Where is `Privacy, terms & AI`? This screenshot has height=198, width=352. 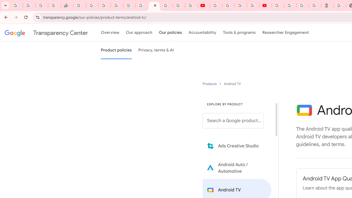 Privacy, terms & AI is located at coordinates (156, 50).